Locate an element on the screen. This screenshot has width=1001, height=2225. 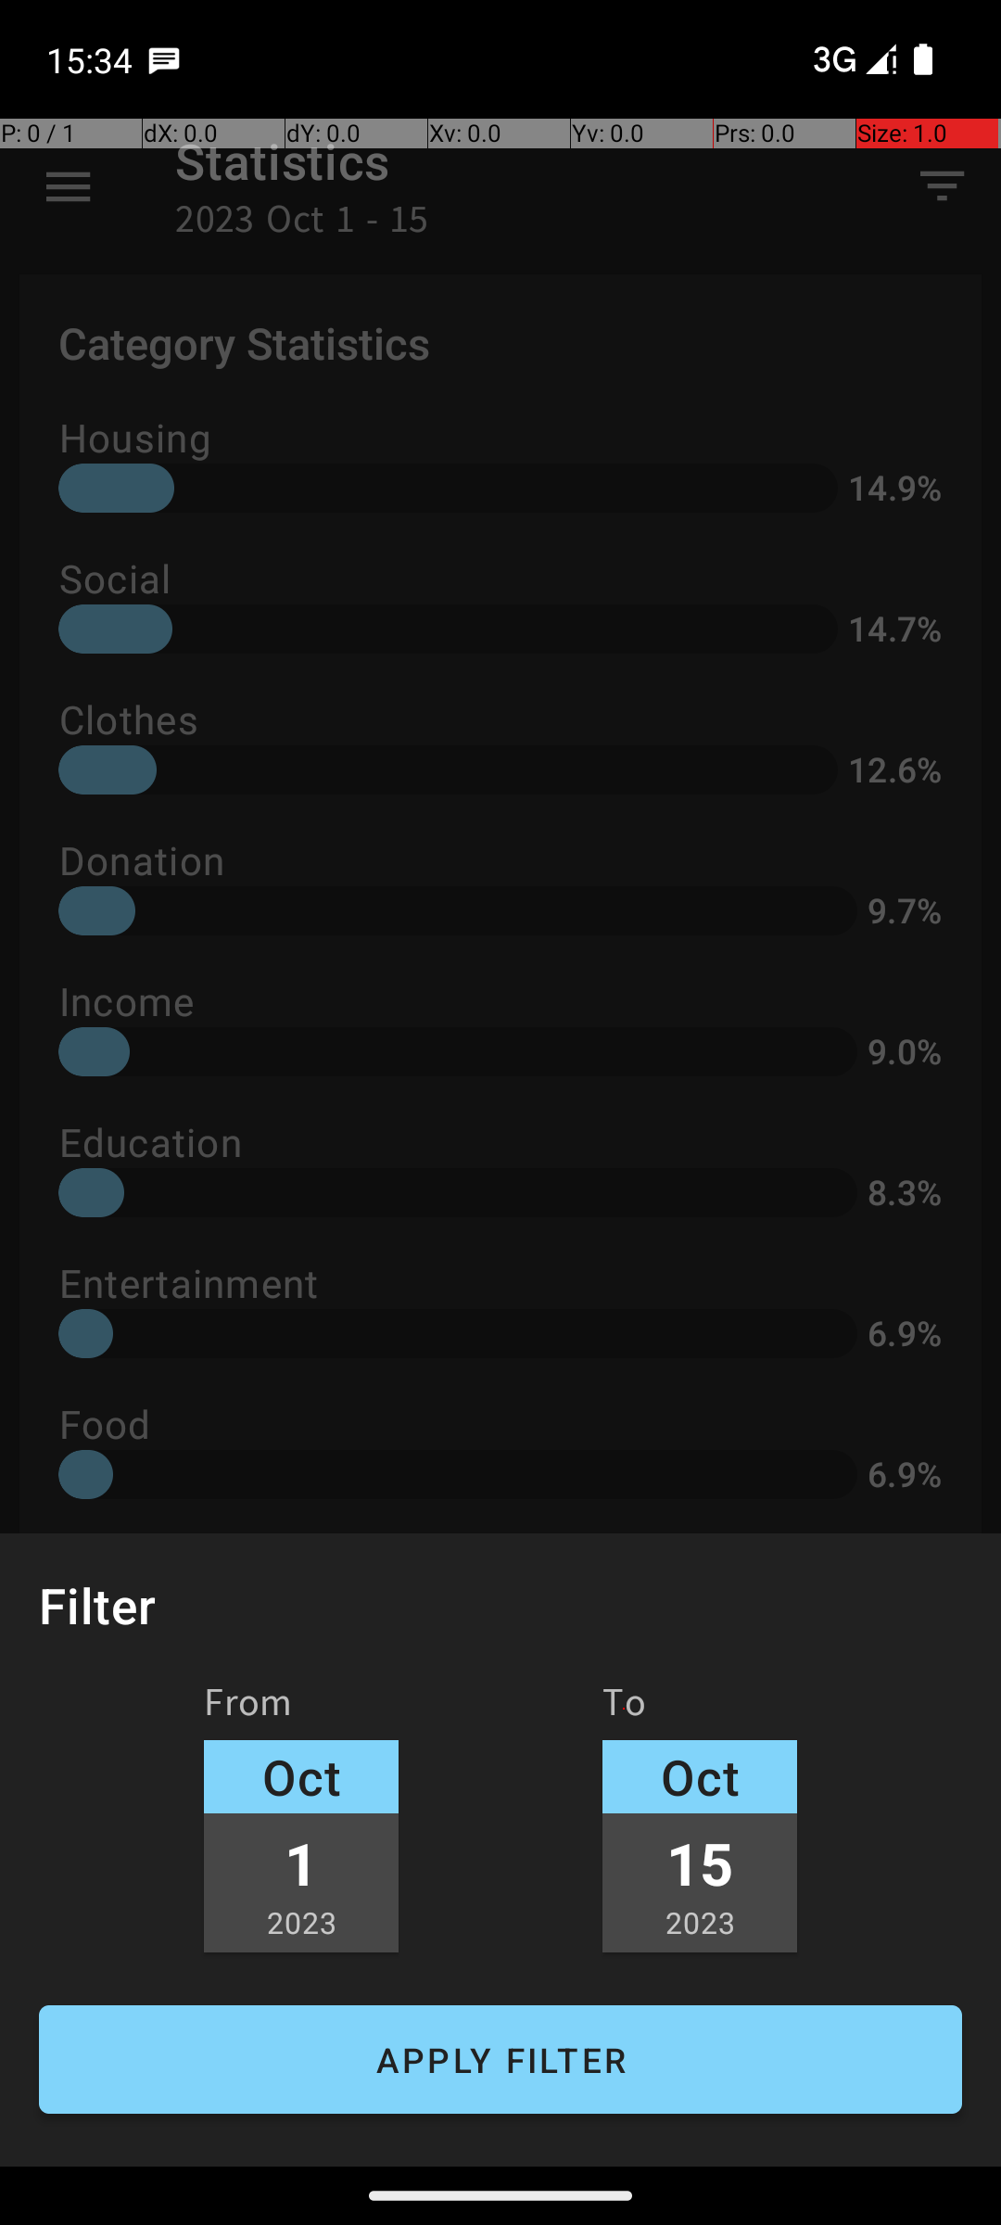
To is located at coordinates (625, 1709).